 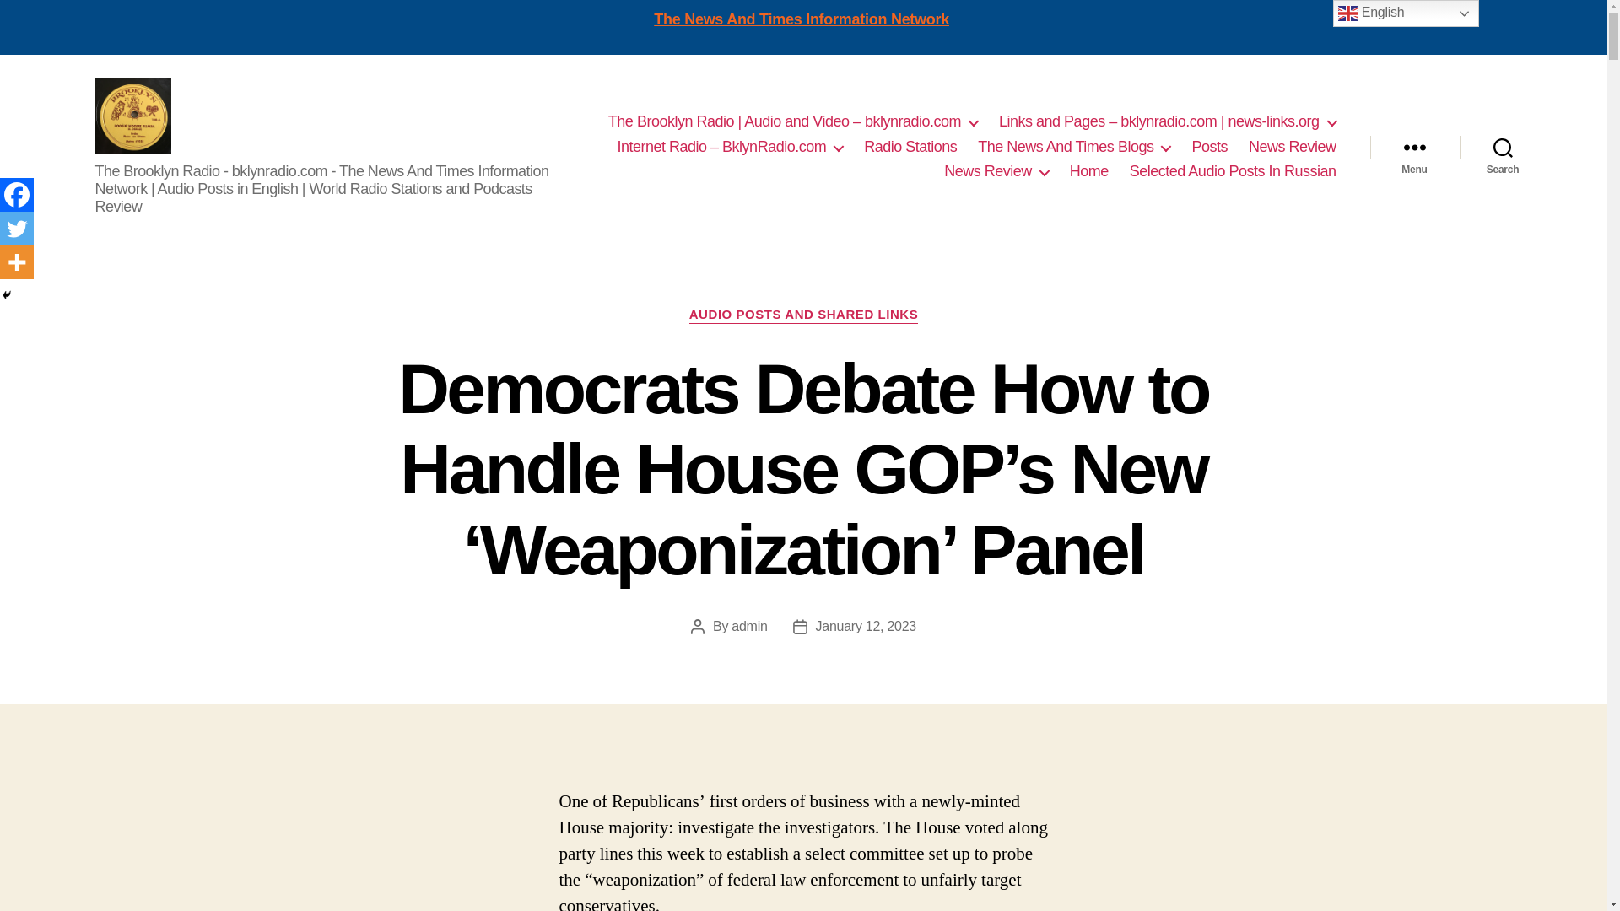 I want to click on News Review, so click(x=1293, y=147).